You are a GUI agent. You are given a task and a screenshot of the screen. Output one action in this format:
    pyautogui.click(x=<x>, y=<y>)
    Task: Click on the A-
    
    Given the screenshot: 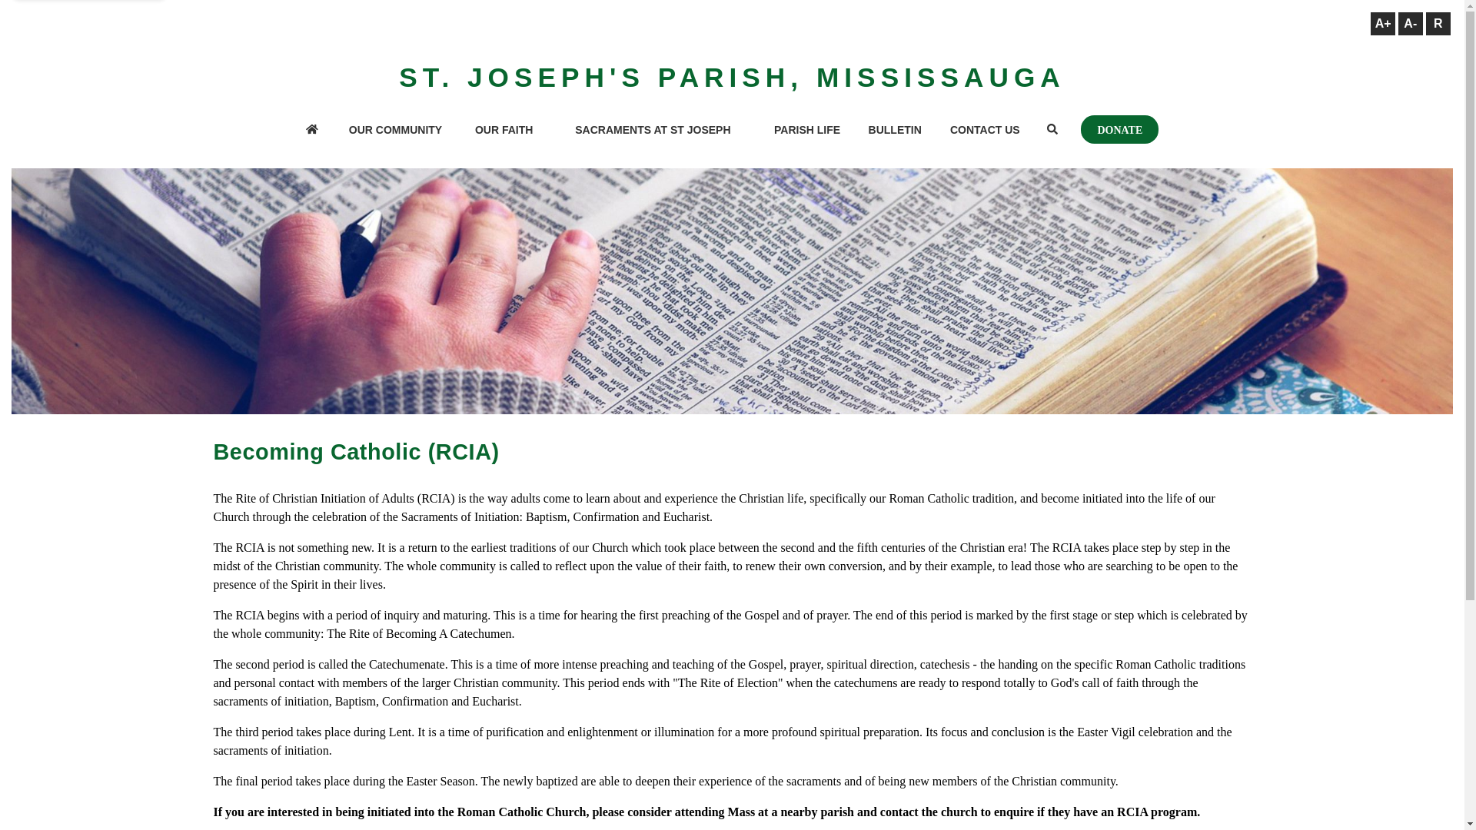 What is the action you would take?
    pyautogui.click(x=1410, y=24)
    